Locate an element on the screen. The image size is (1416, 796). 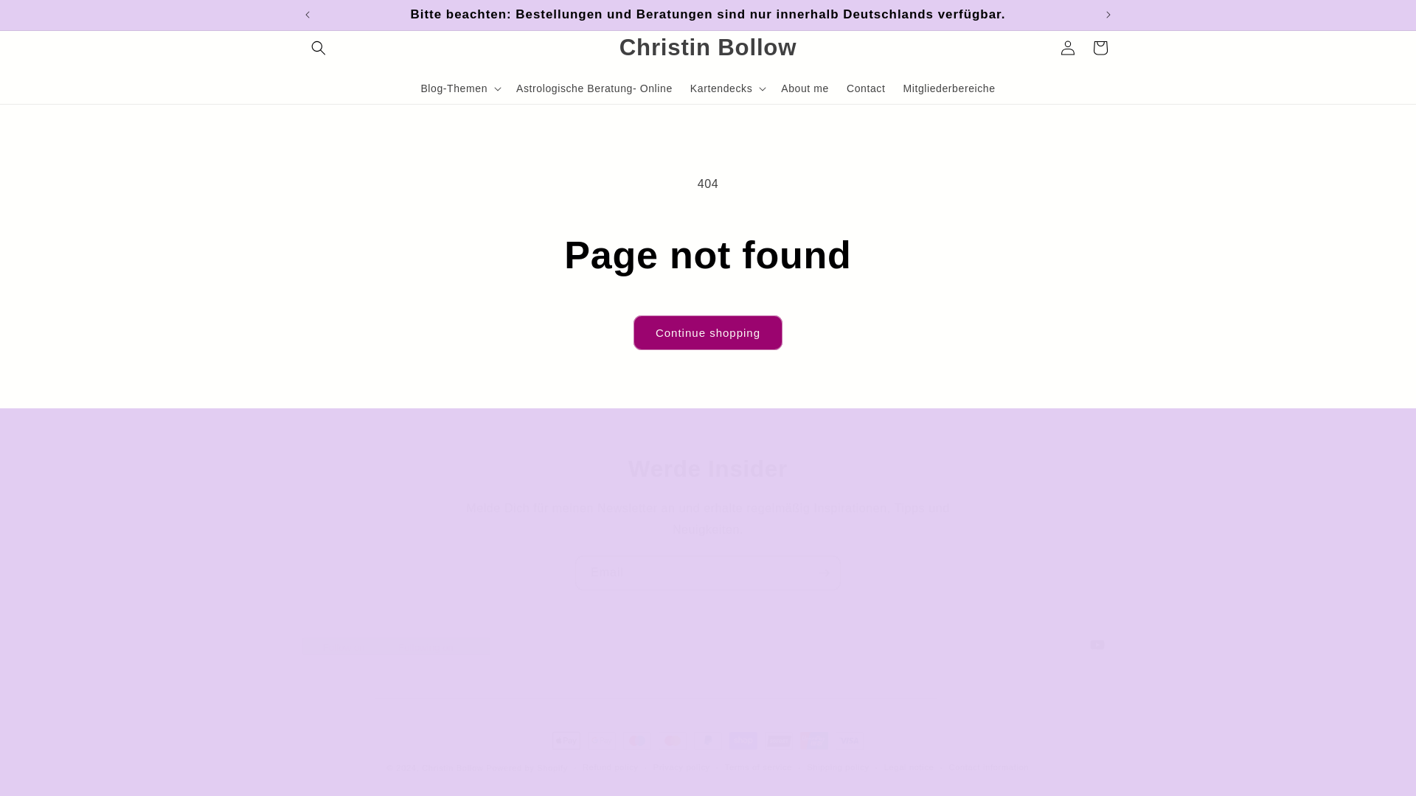
Email is located at coordinates (708, 573).